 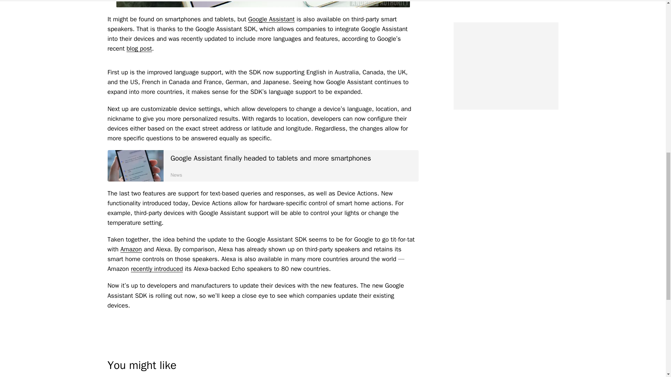 What do you see at coordinates (131, 249) in the screenshot?
I see `Amazon` at bounding box center [131, 249].